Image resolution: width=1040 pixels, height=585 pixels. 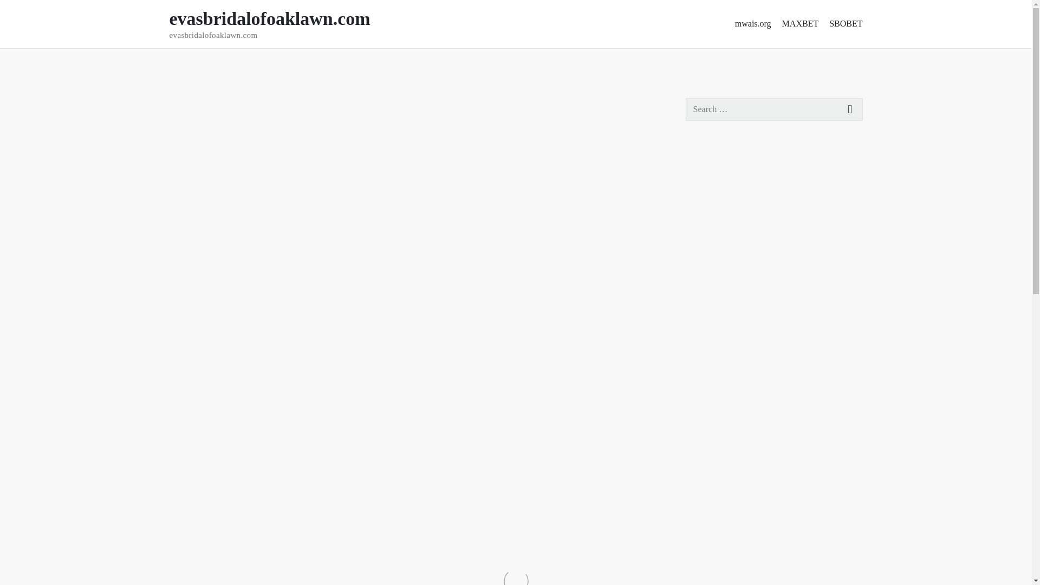 What do you see at coordinates (284, 24) in the screenshot?
I see `September 2023` at bounding box center [284, 24].